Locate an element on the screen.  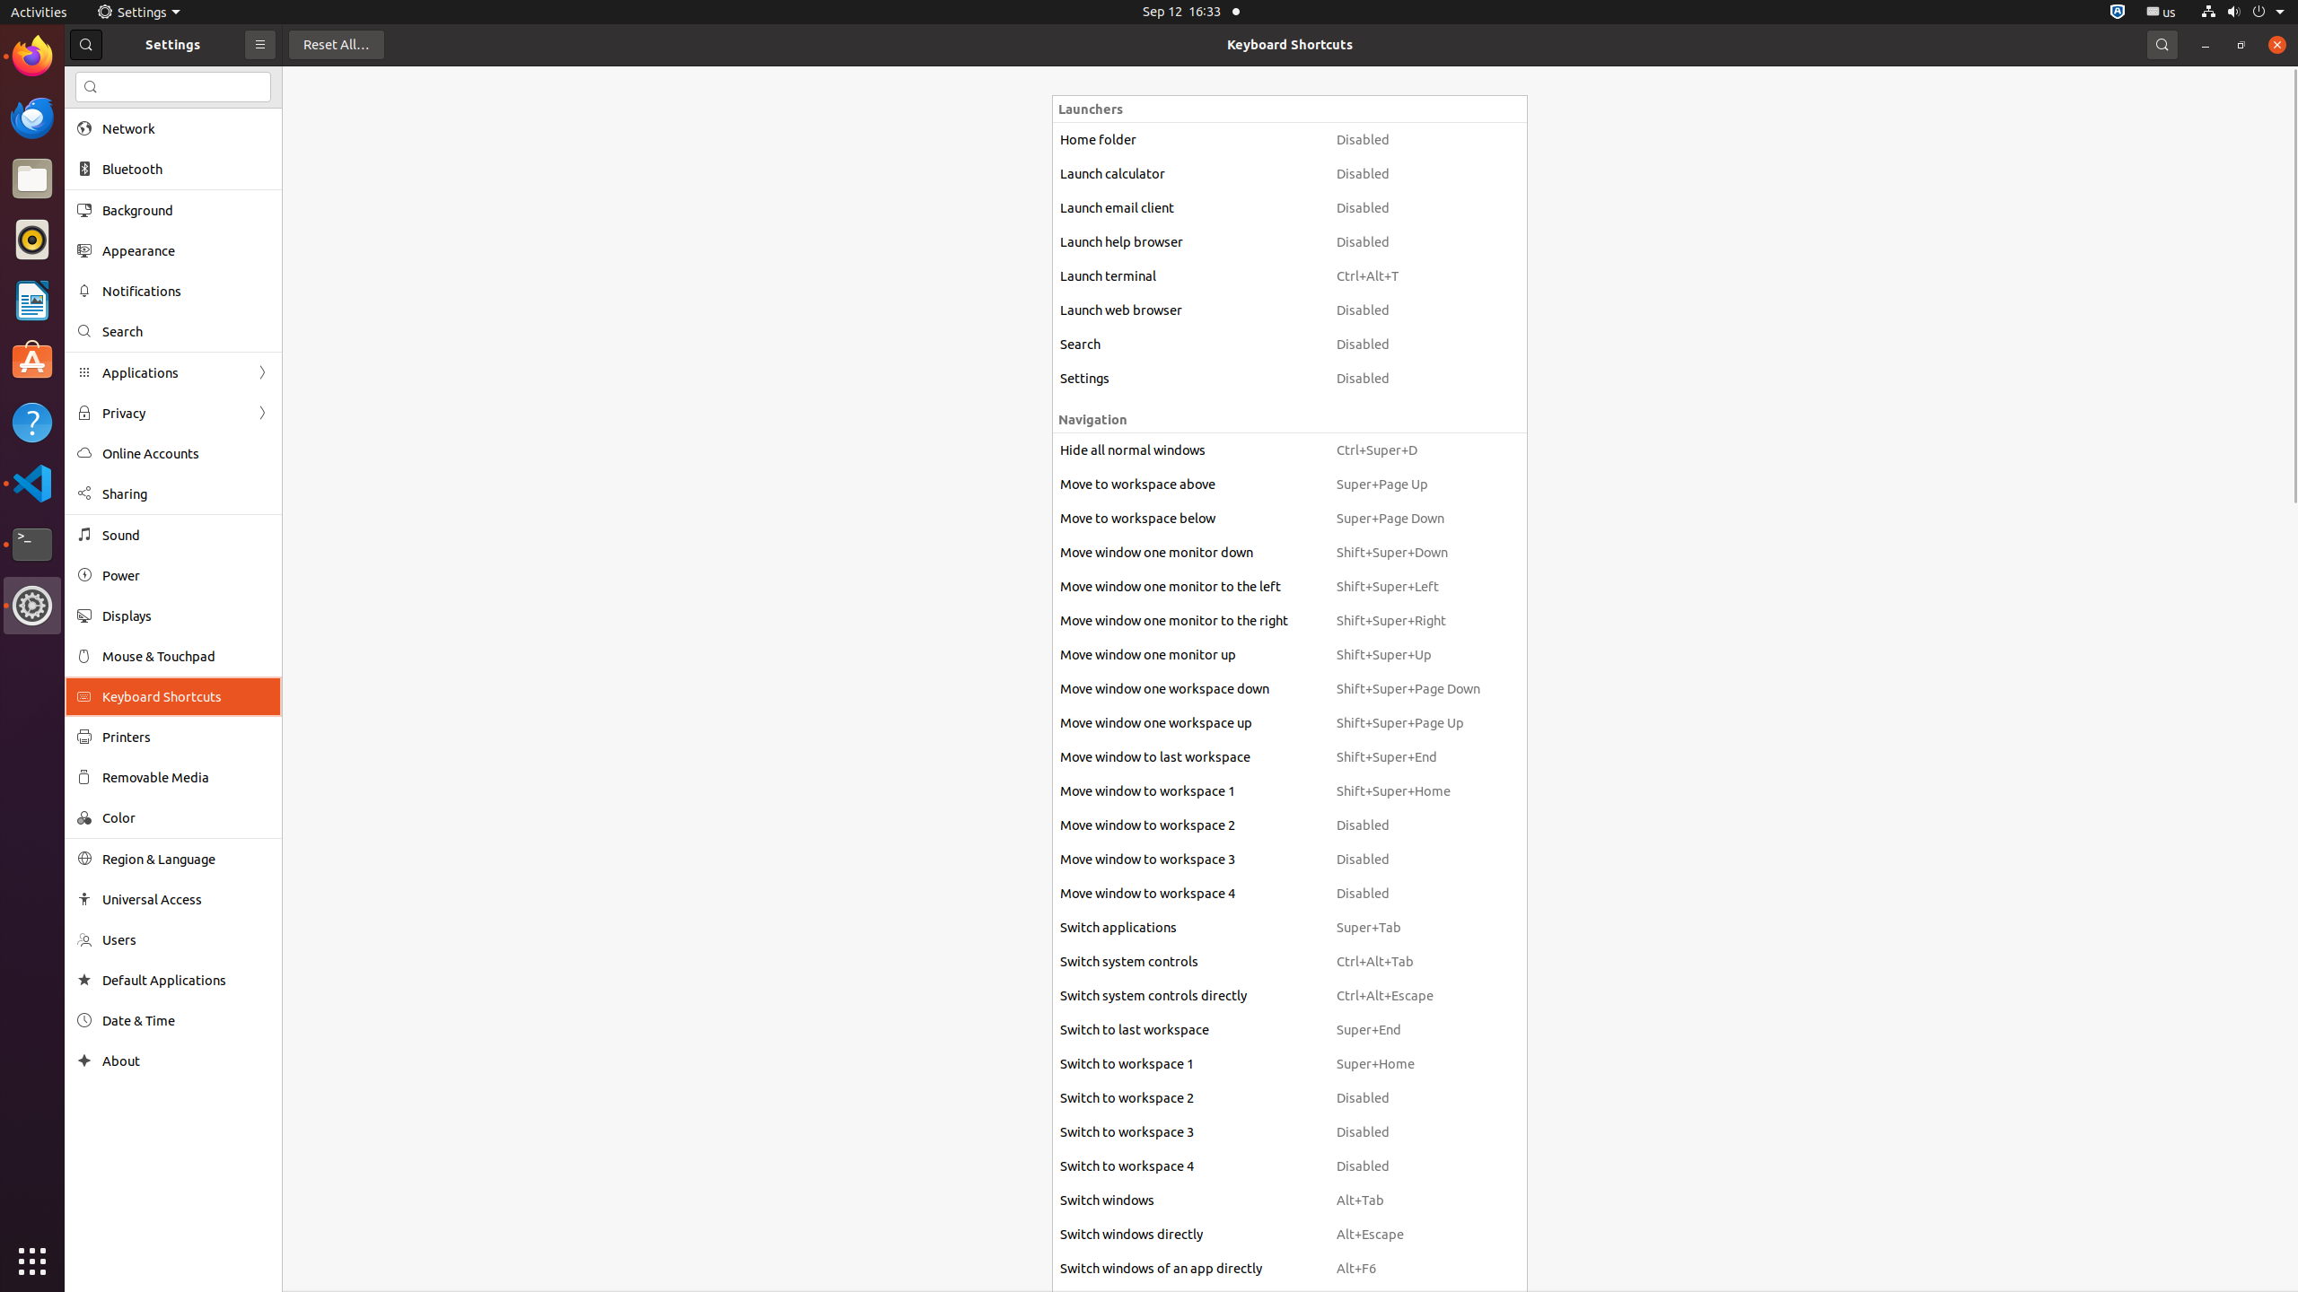
Users is located at coordinates (186, 940).